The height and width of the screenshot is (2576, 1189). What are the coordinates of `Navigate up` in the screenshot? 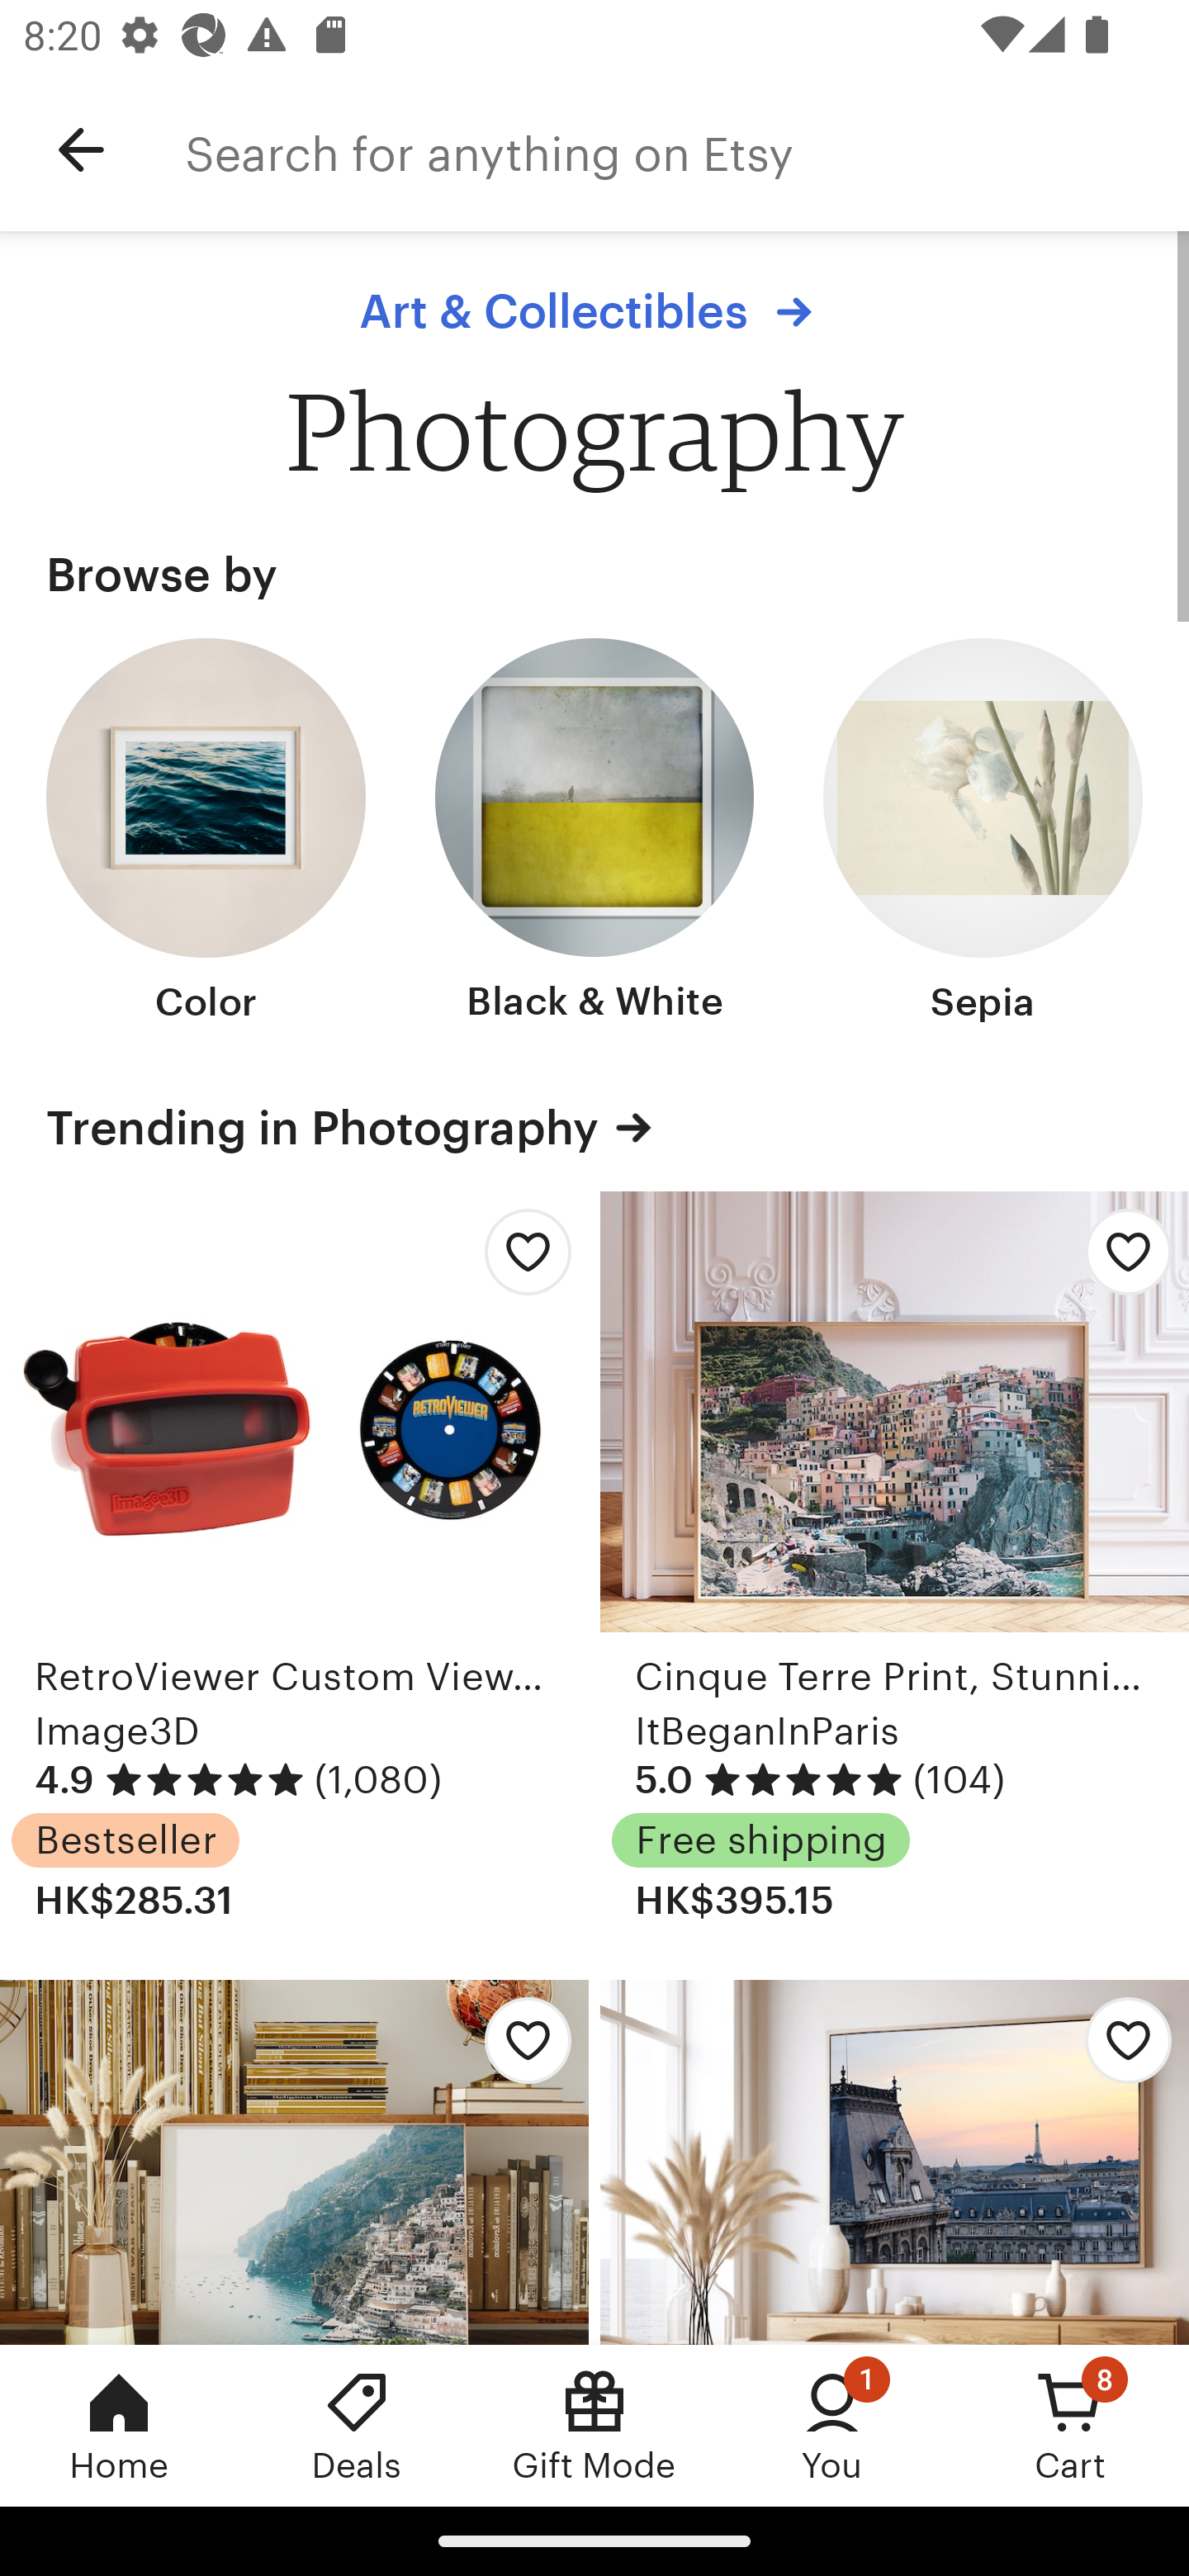 It's located at (81, 150).